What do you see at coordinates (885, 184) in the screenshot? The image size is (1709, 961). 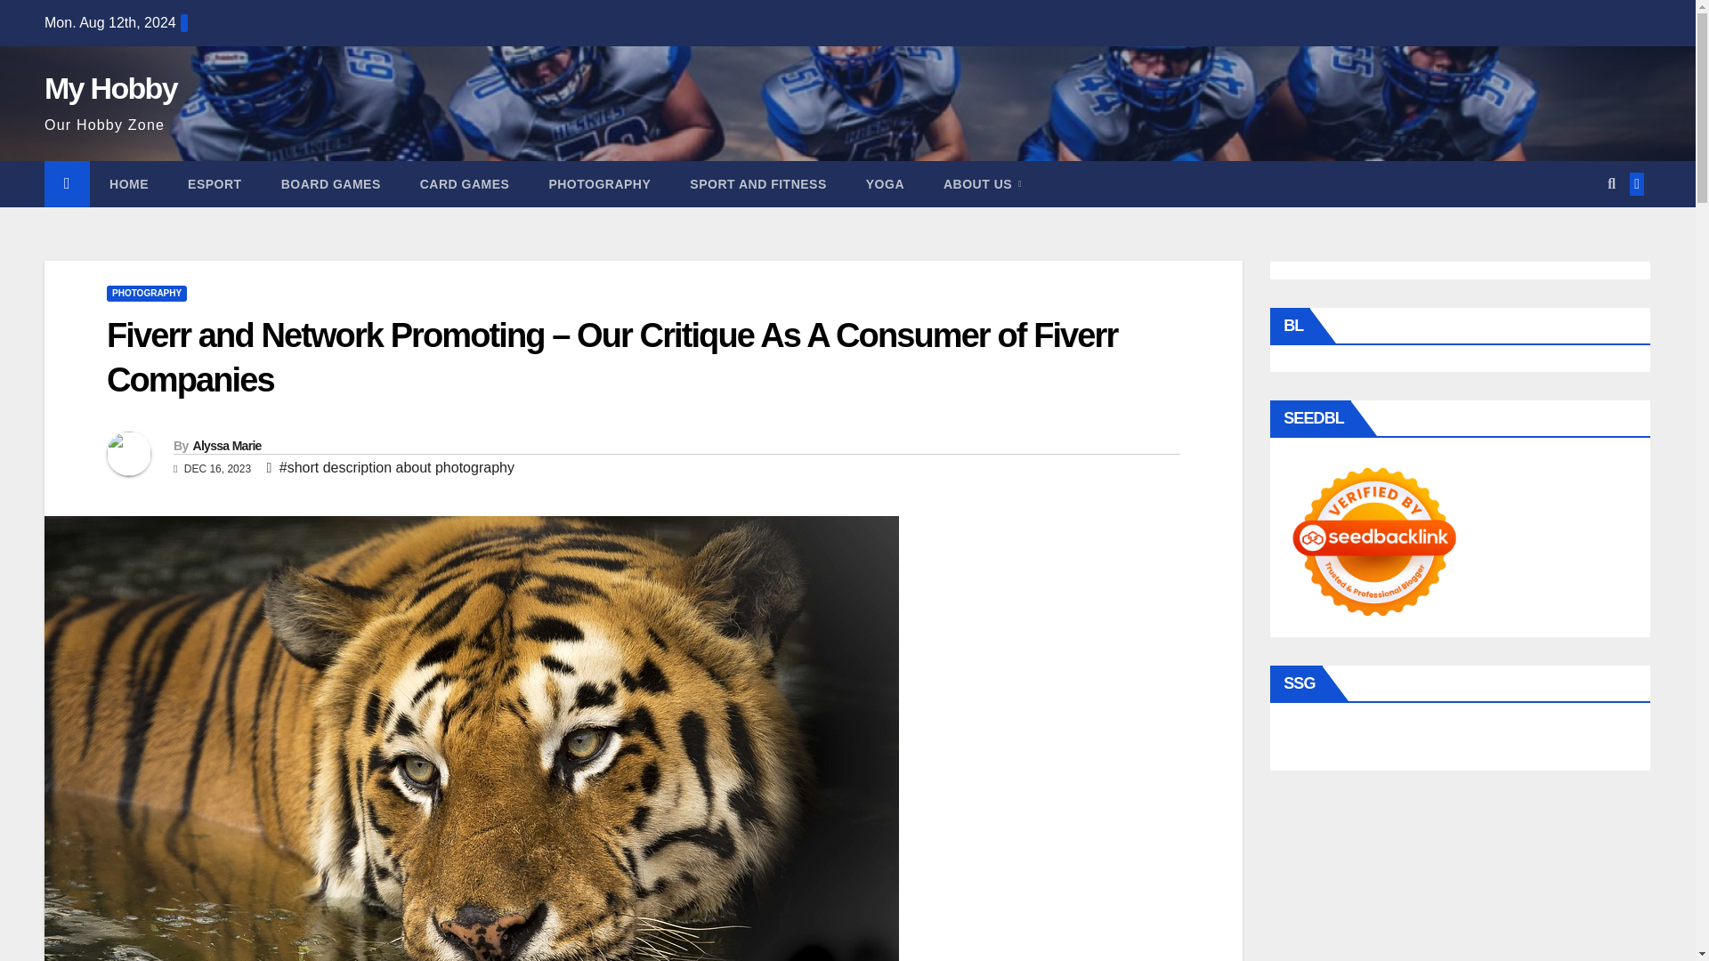 I see `YOGA` at bounding box center [885, 184].